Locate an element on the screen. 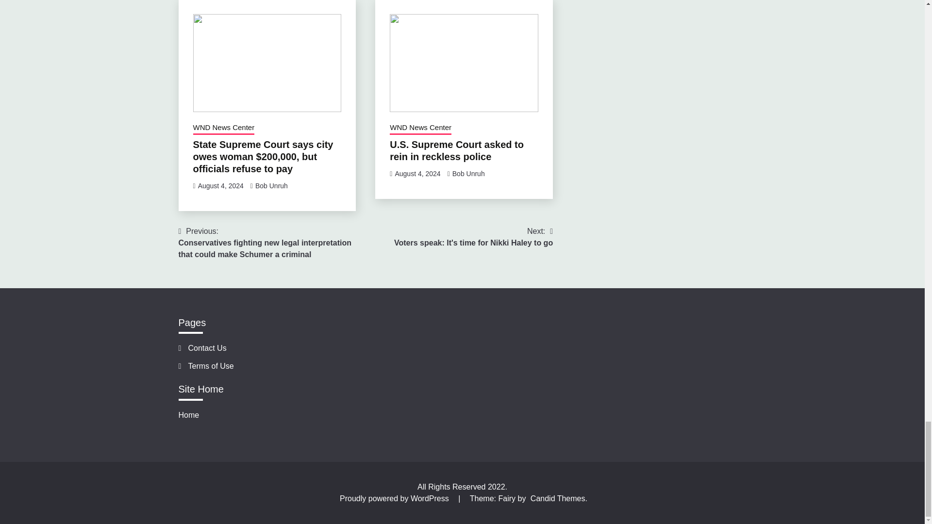  August 4, 2024 is located at coordinates (220, 185).